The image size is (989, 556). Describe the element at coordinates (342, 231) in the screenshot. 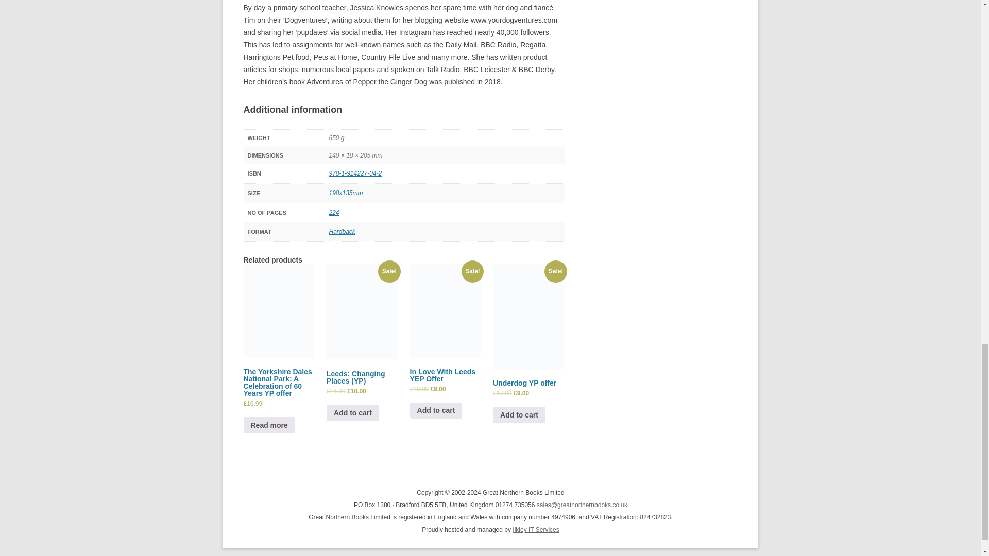

I see `Hardback` at that location.